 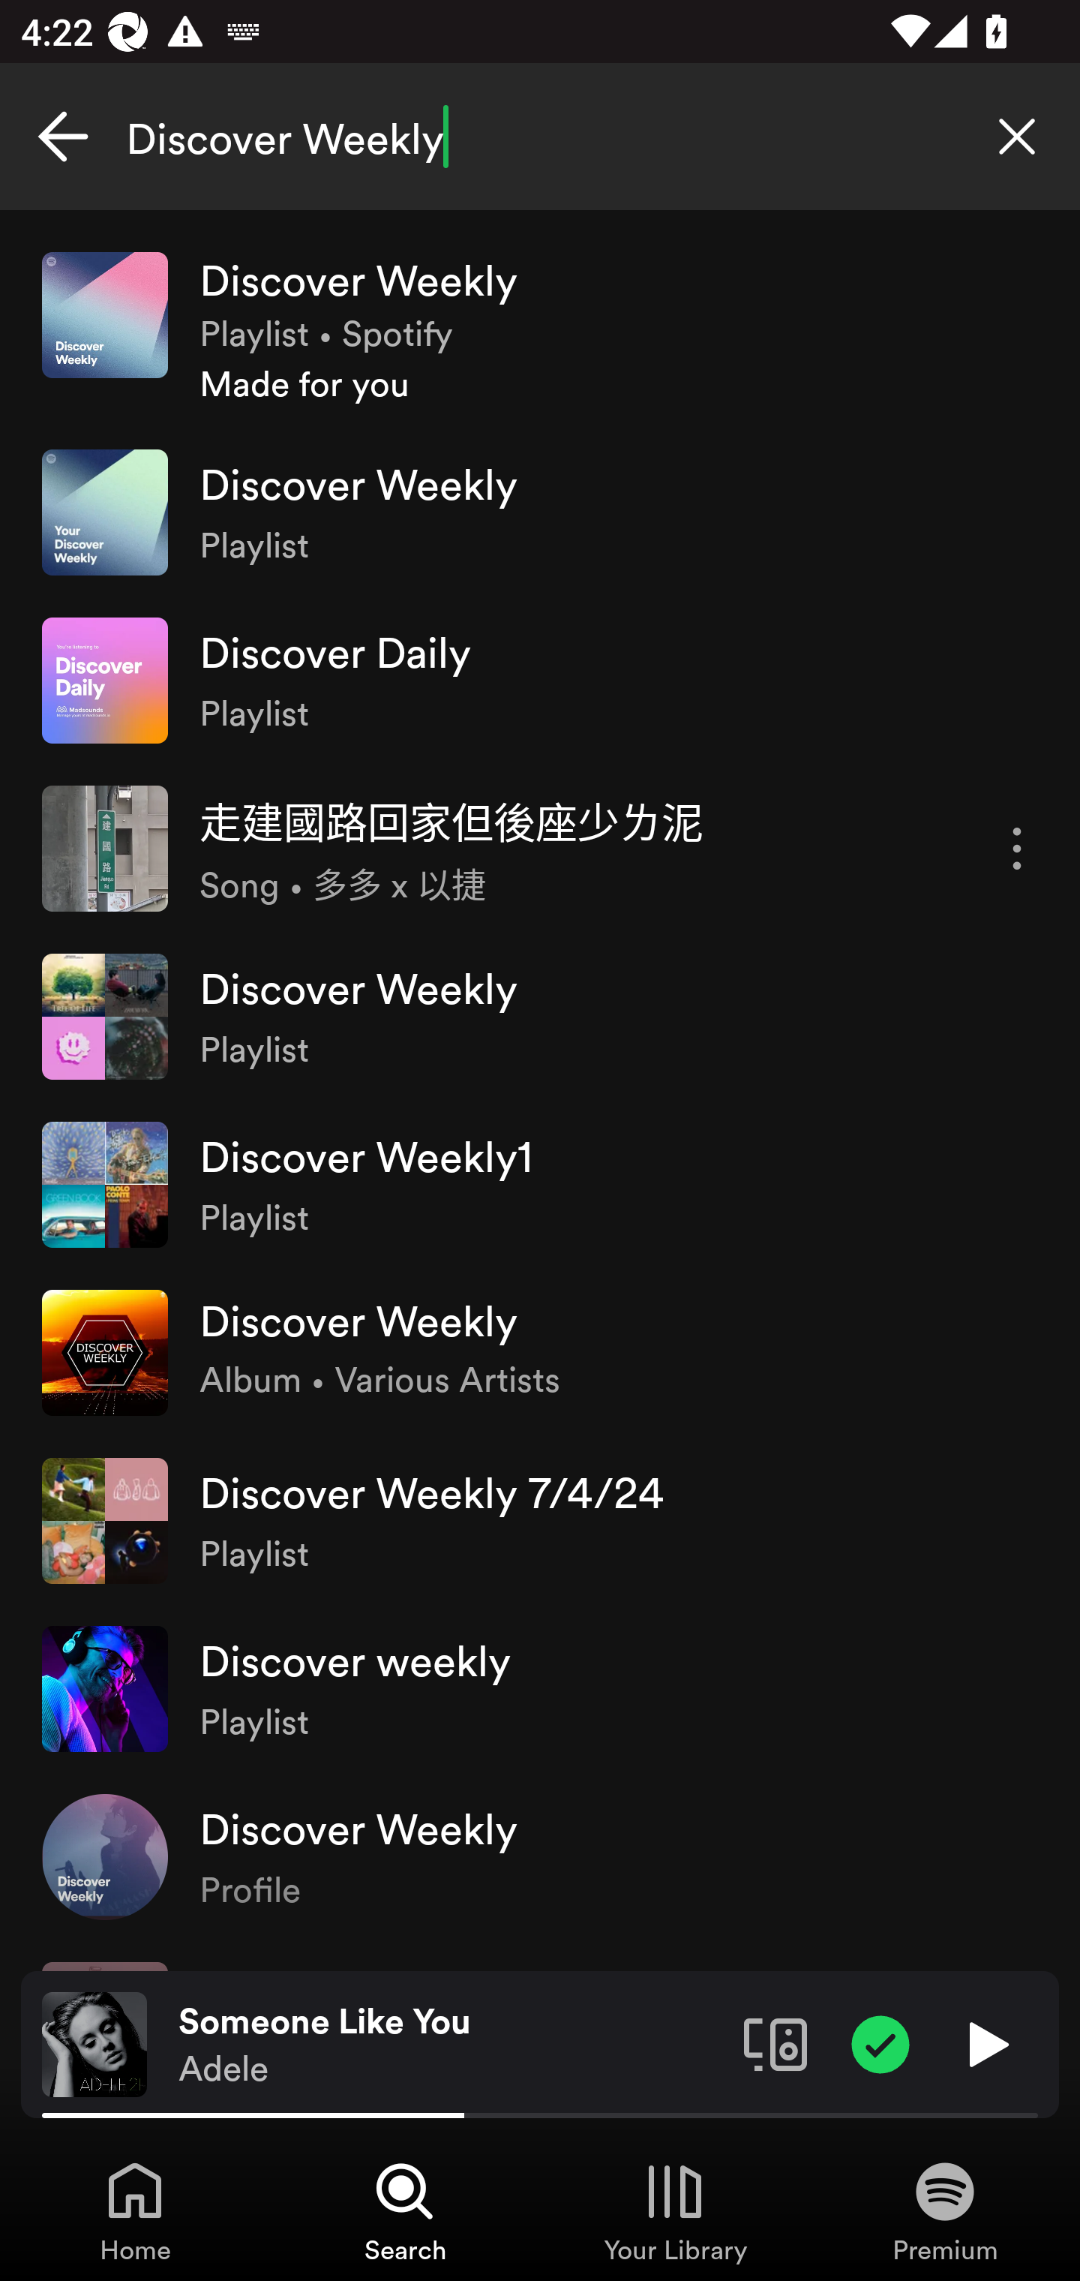 What do you see at coordinates (135, 2210) in the screenshot?
I see `Home, Tab 1 of 4 Home Home` at bounding box center [135, 2210].